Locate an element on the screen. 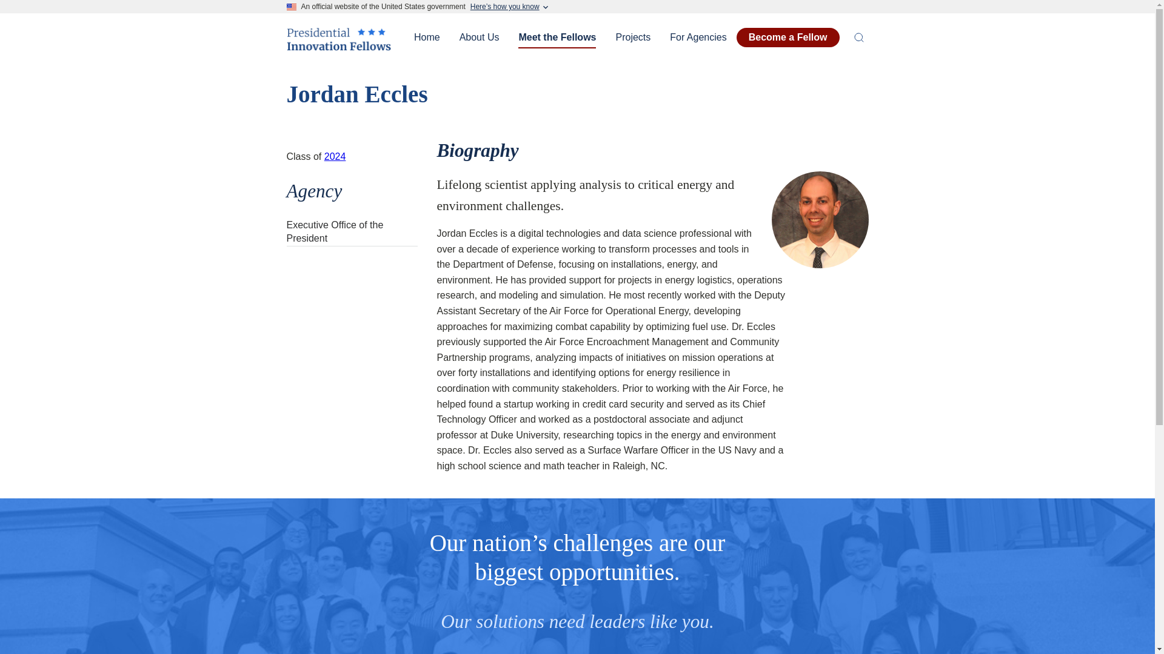 Image resolution: width=1164 pixels, height=654 pixels. For Agencies is located at coordinates (697, 38).